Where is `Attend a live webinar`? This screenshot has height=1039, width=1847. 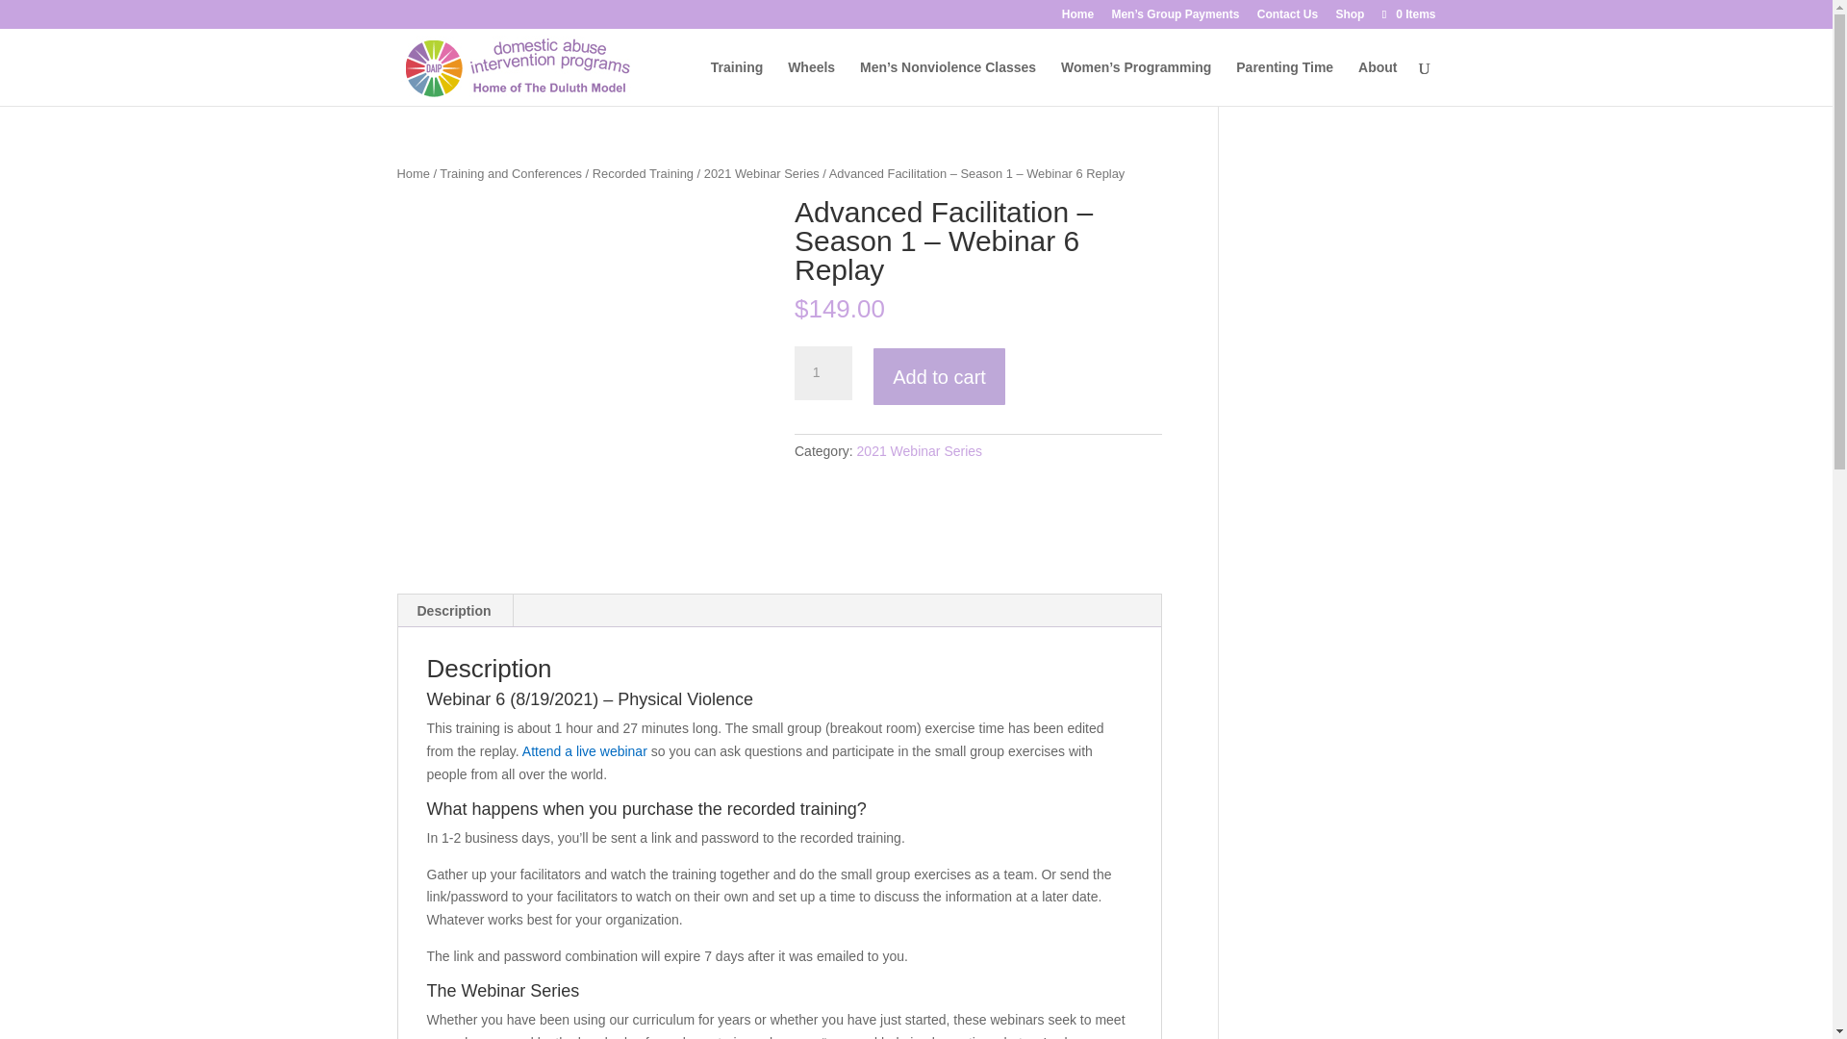
Attend a live webinar is located at coordinates (585, 751).